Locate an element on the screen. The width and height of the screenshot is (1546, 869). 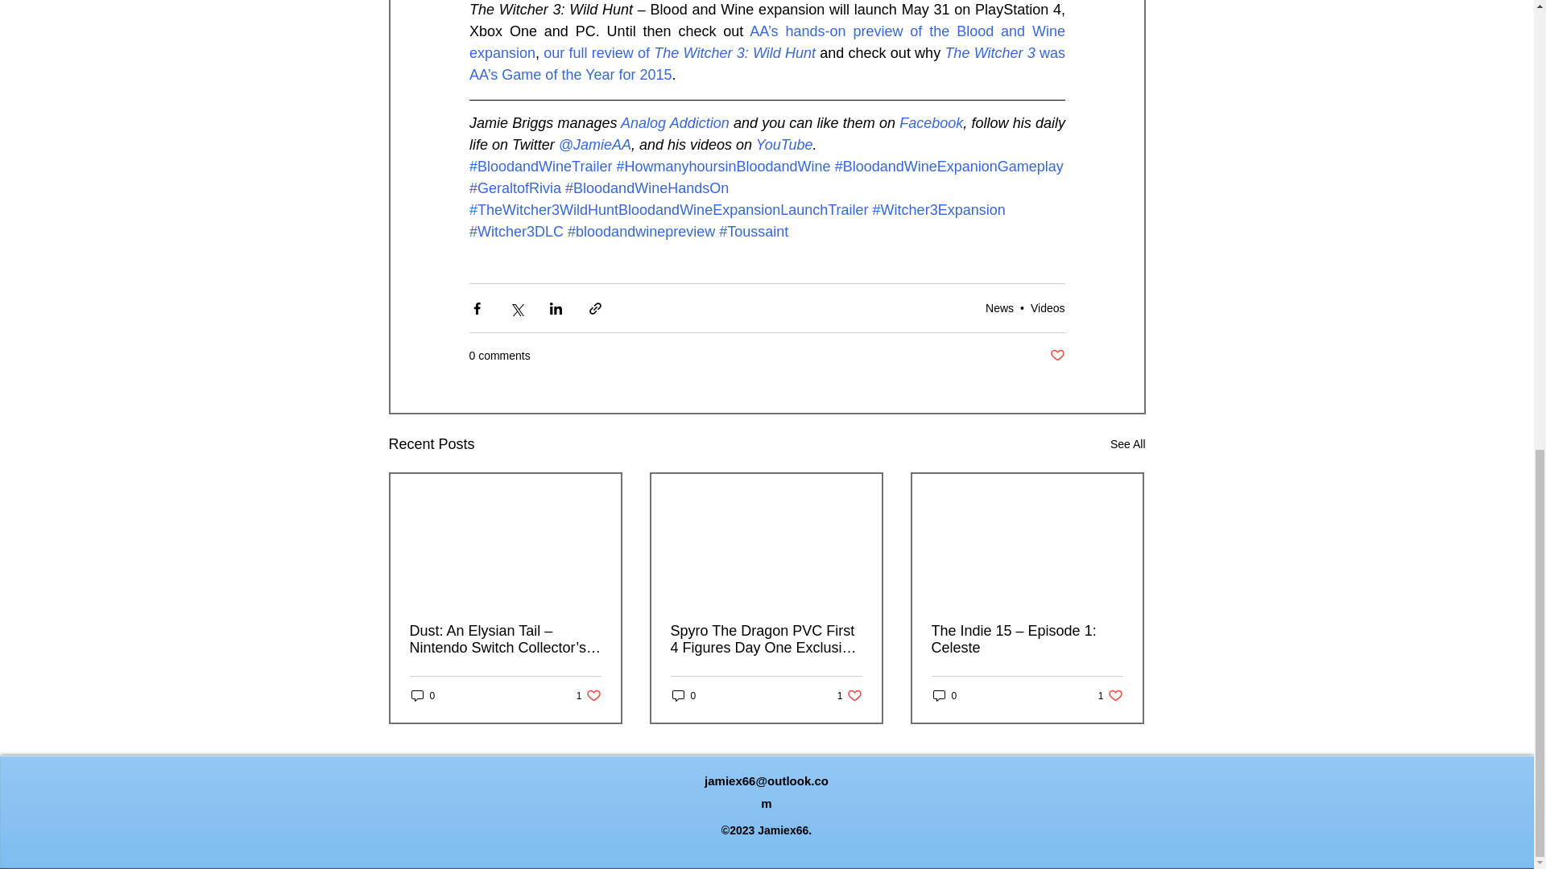
The Witcher 3: Wild Hunt is located at coordinates (734, 53).